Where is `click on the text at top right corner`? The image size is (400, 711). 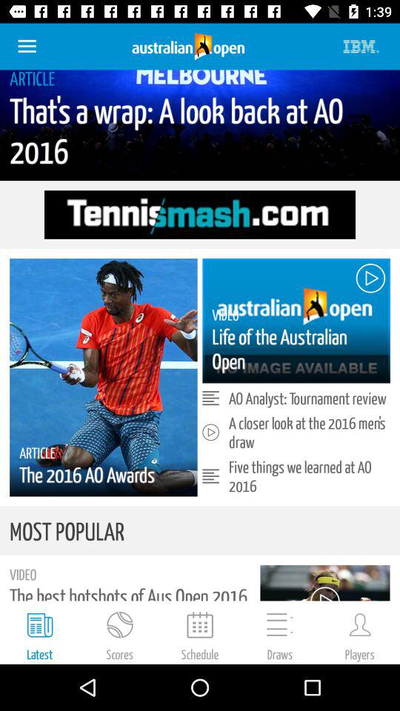 click on the text at top right corner is located at coordinates (361, 47).